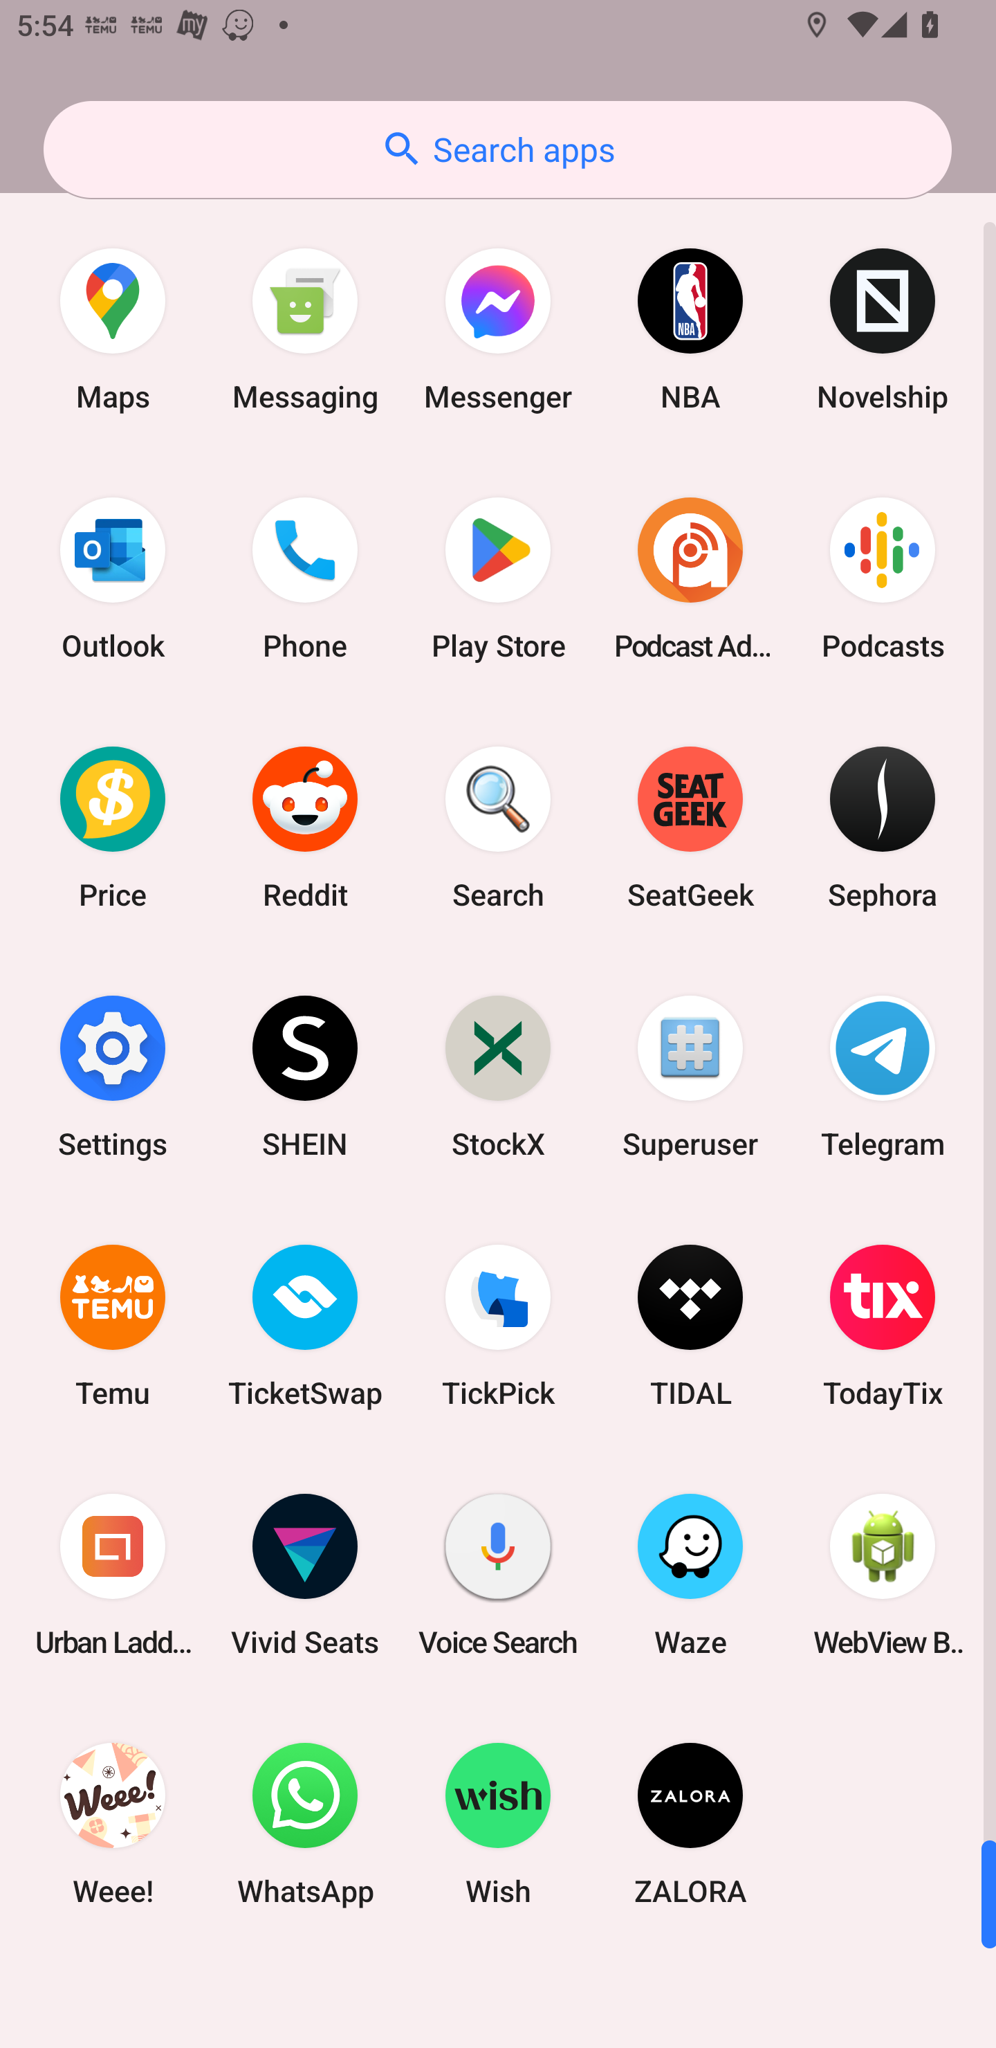 The height and width of the screenshot is (2048, 996). I want to click on TodayTix, so click(883, 1324).